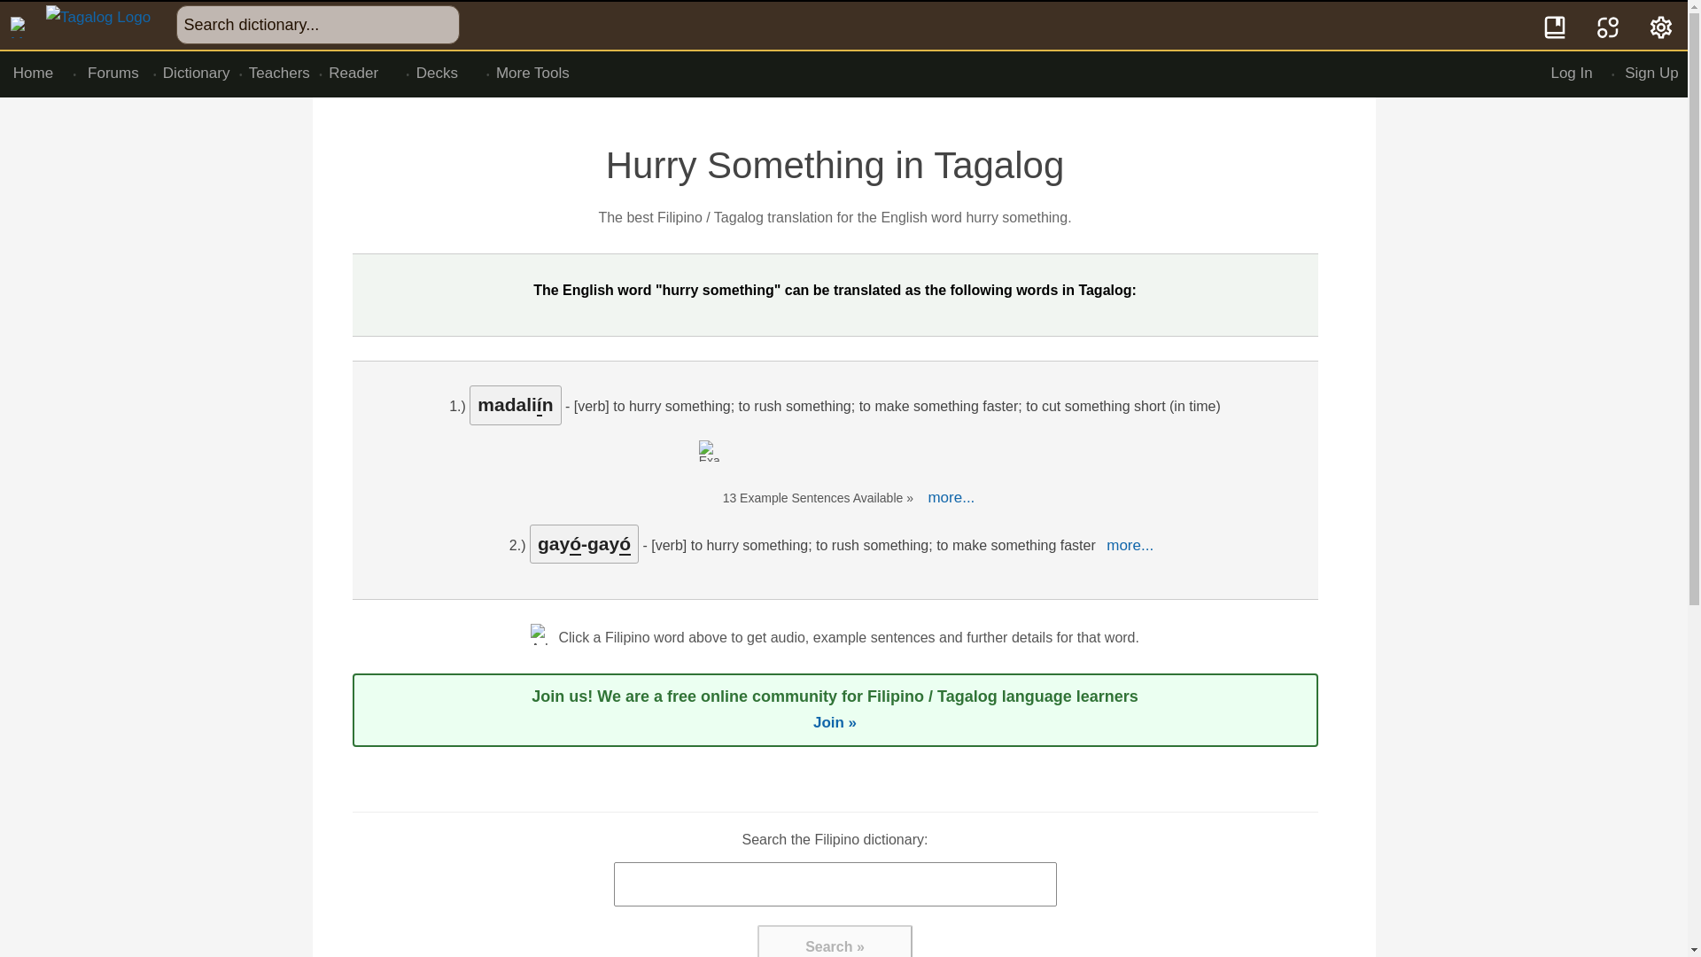  What do you see at coordinates (806, 468) in the screenshot?
I see `13 example sentences available` at bounding box center [806, 468].